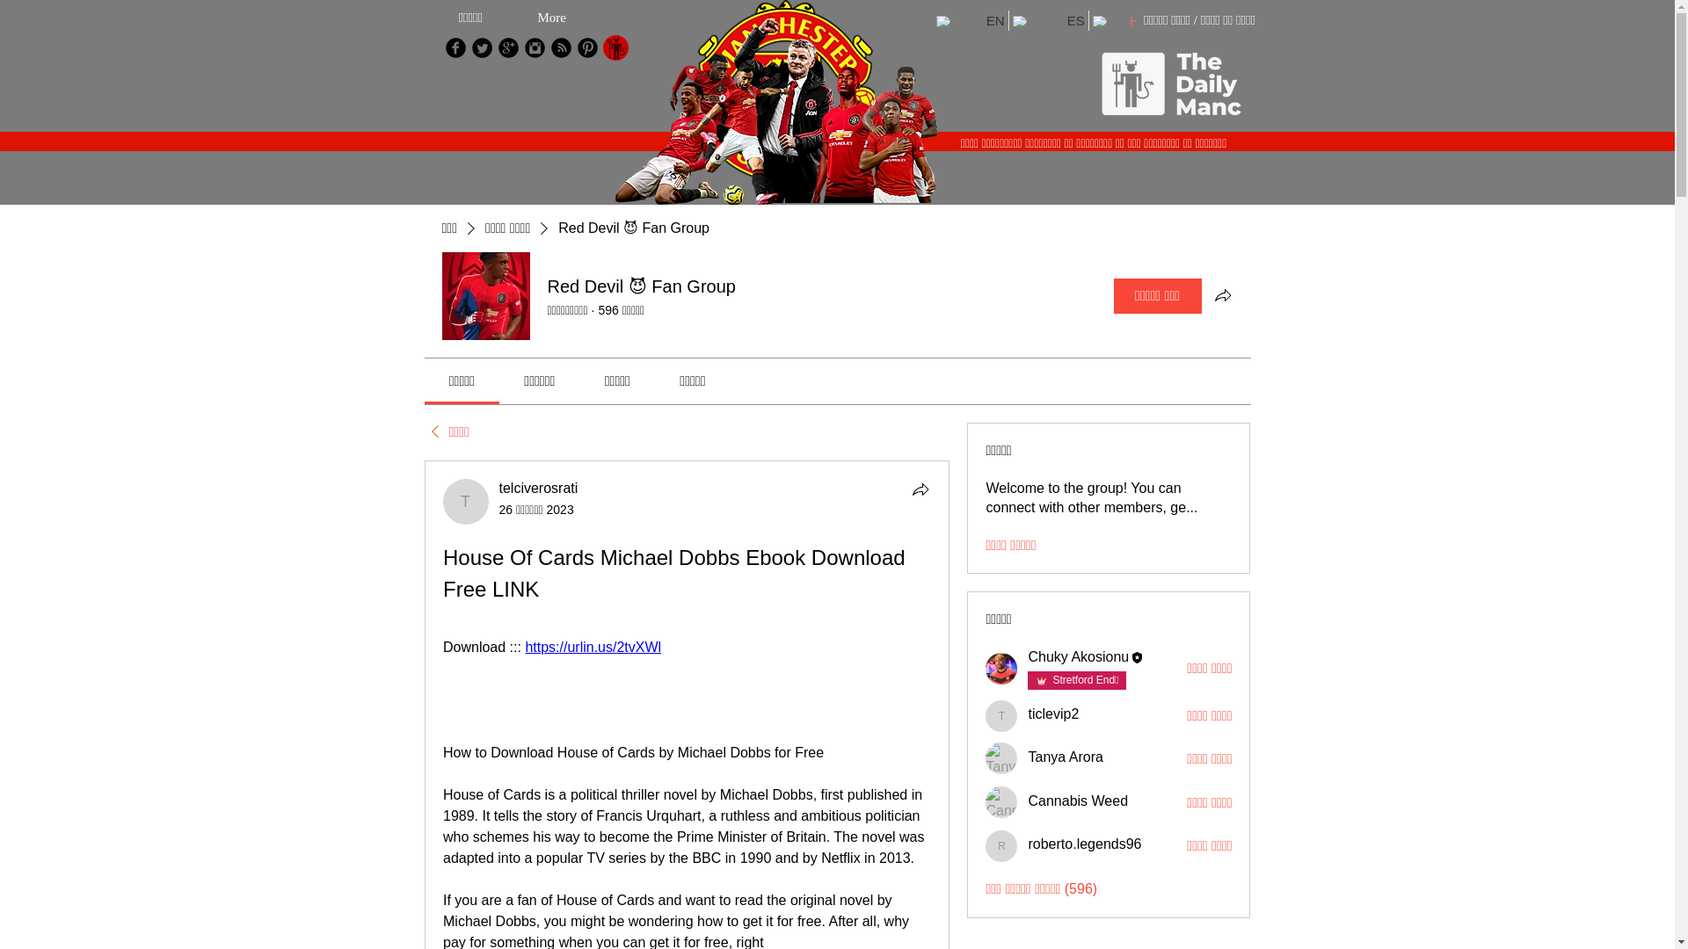  Describe the element at coordinates (1001, 715) in the screenshot. I see `ticlevip2` at that location.